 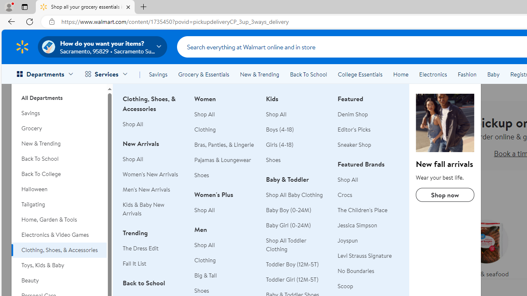 I want to click on Clothing, Shoes, & Accessories , so click(x=445, y=123).